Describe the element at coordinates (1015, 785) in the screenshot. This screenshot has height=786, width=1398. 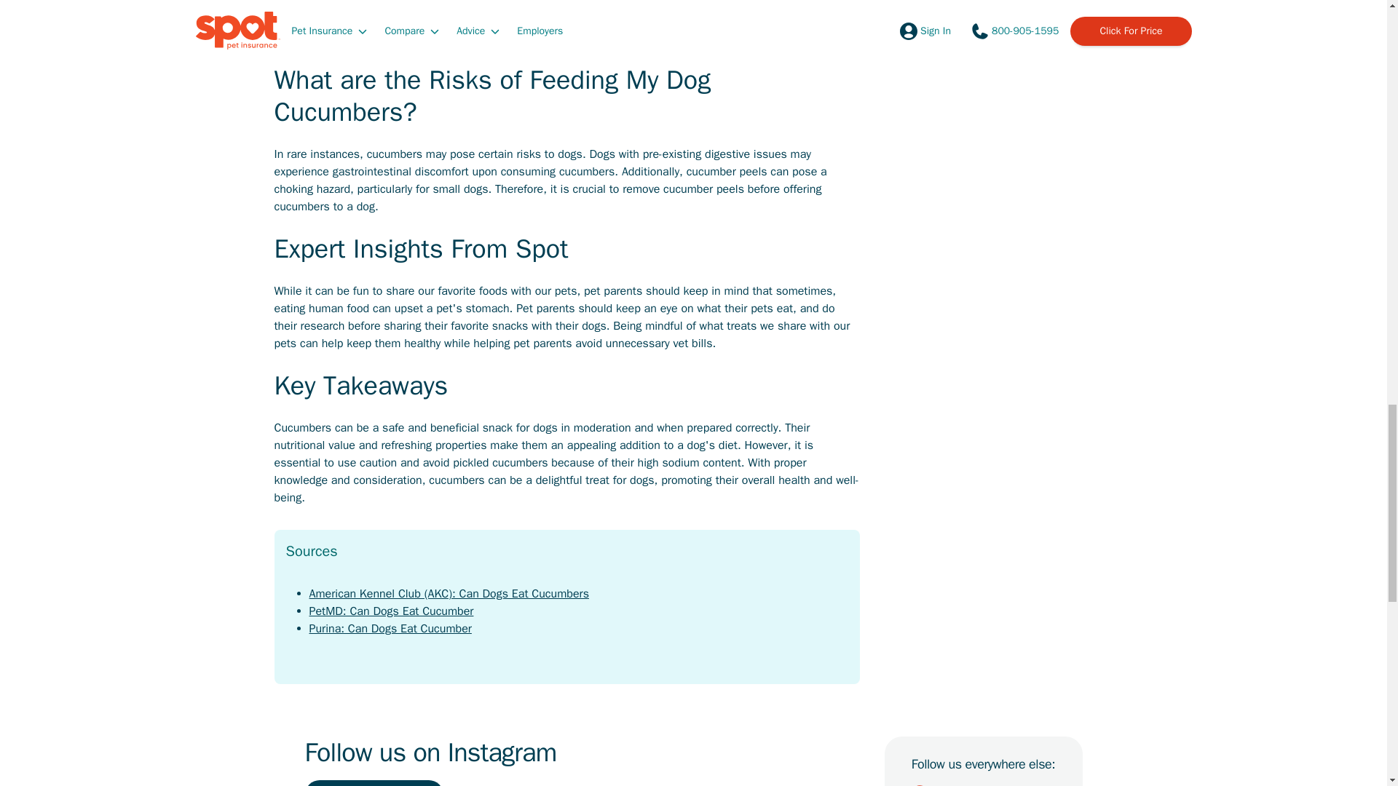
I see `Spot on X` at that location.